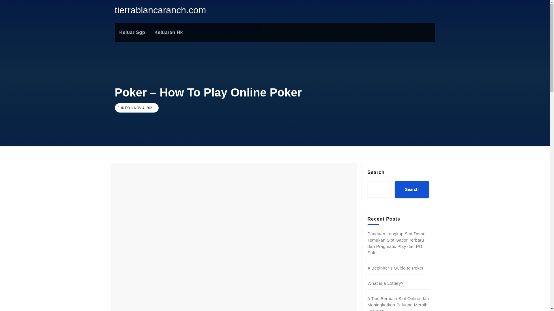 The width and height of the screenshot is (554, 311). I want to click on Keluar Sgp, so click(132, 32).